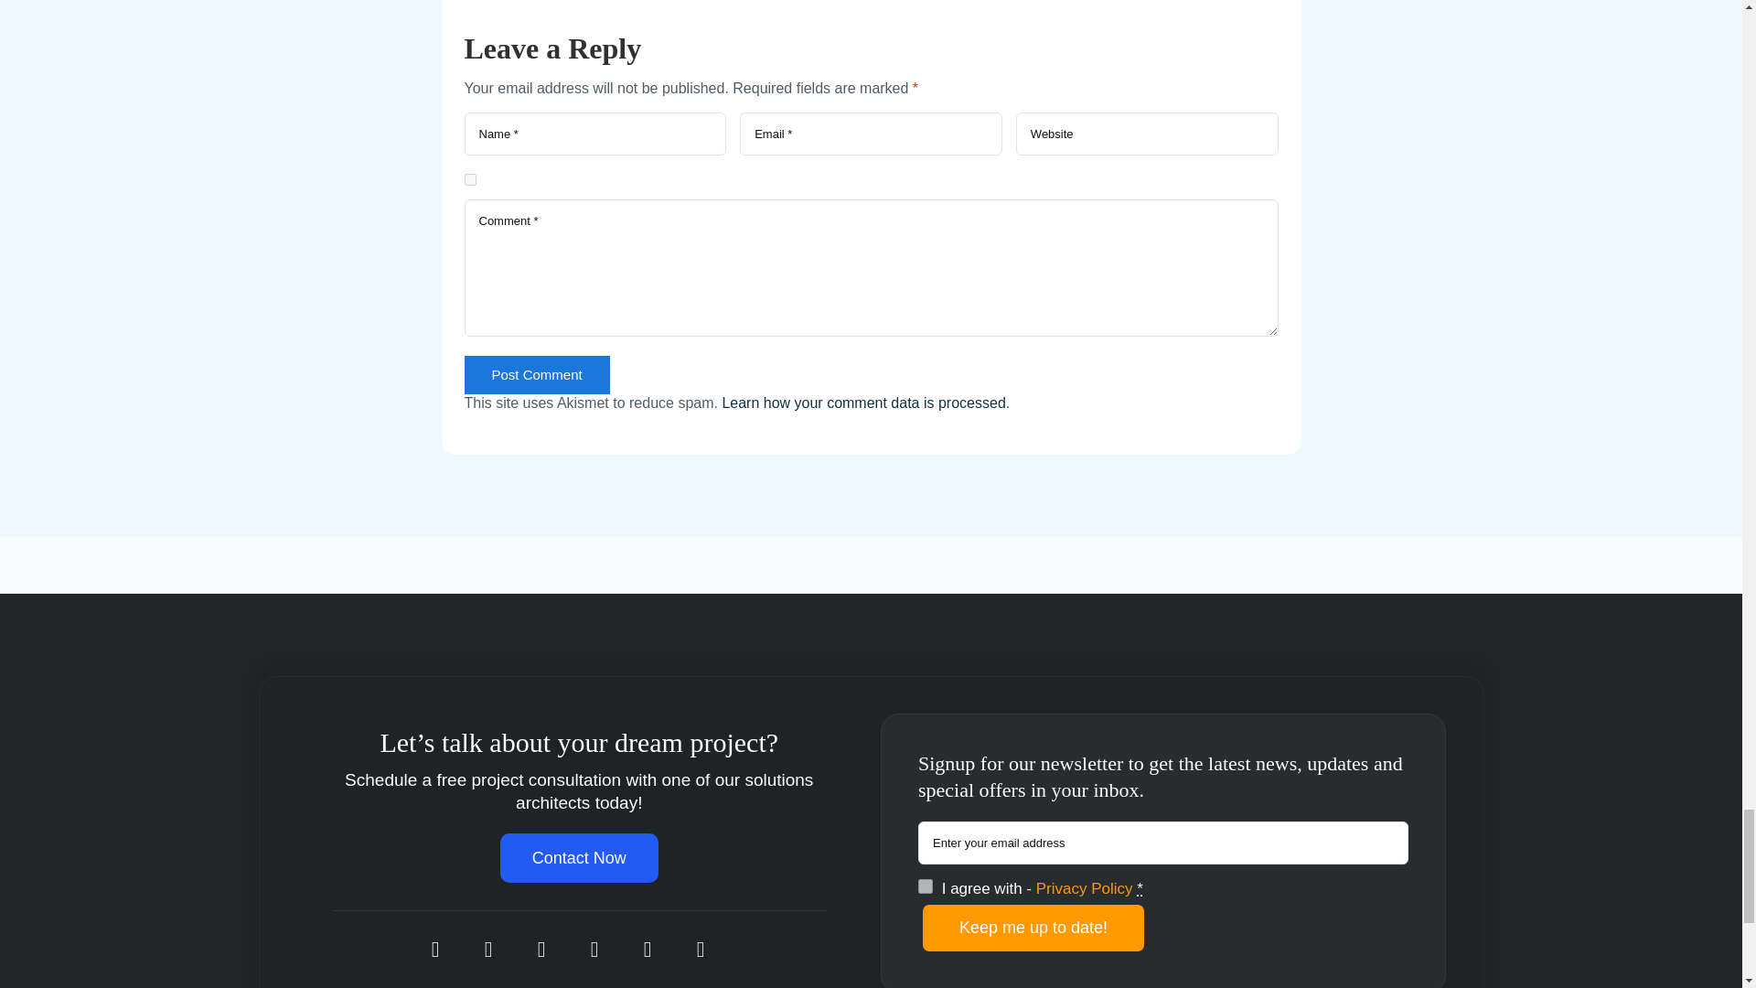 This screenshot has width=1756, height=988. I want to click on Post Comment, so click(537, 375).